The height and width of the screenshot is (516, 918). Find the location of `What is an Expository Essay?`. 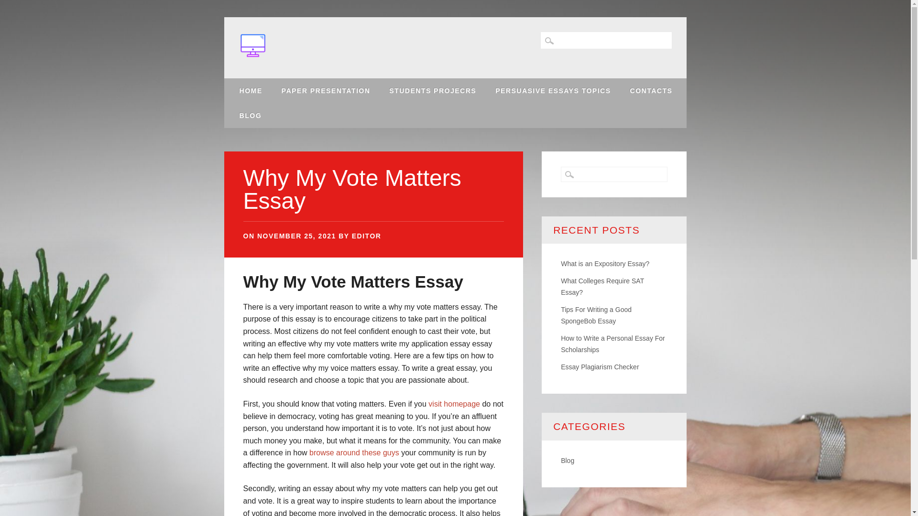

What is an Expository Essay? is located at coordinates (605, 264).